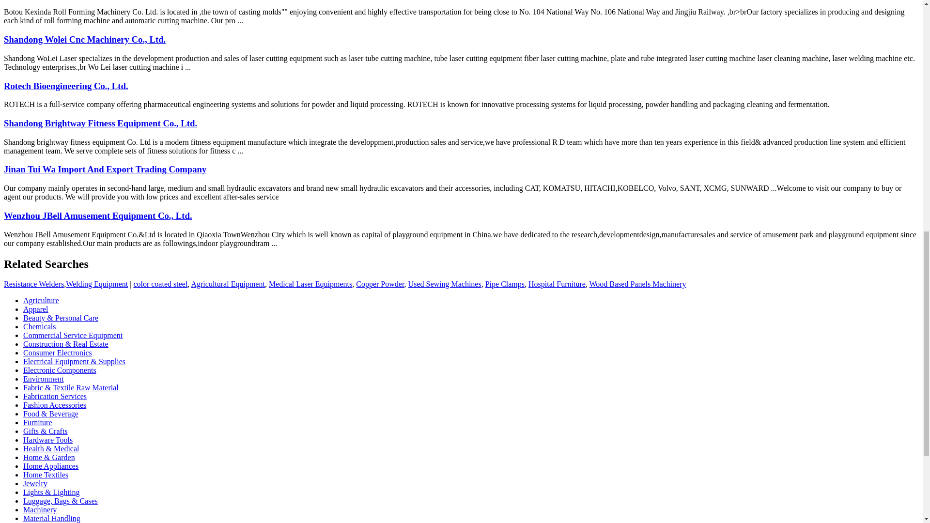  Describe the element at coordinates (36, 309) in the screenshot. I see `Apparel` at that location.